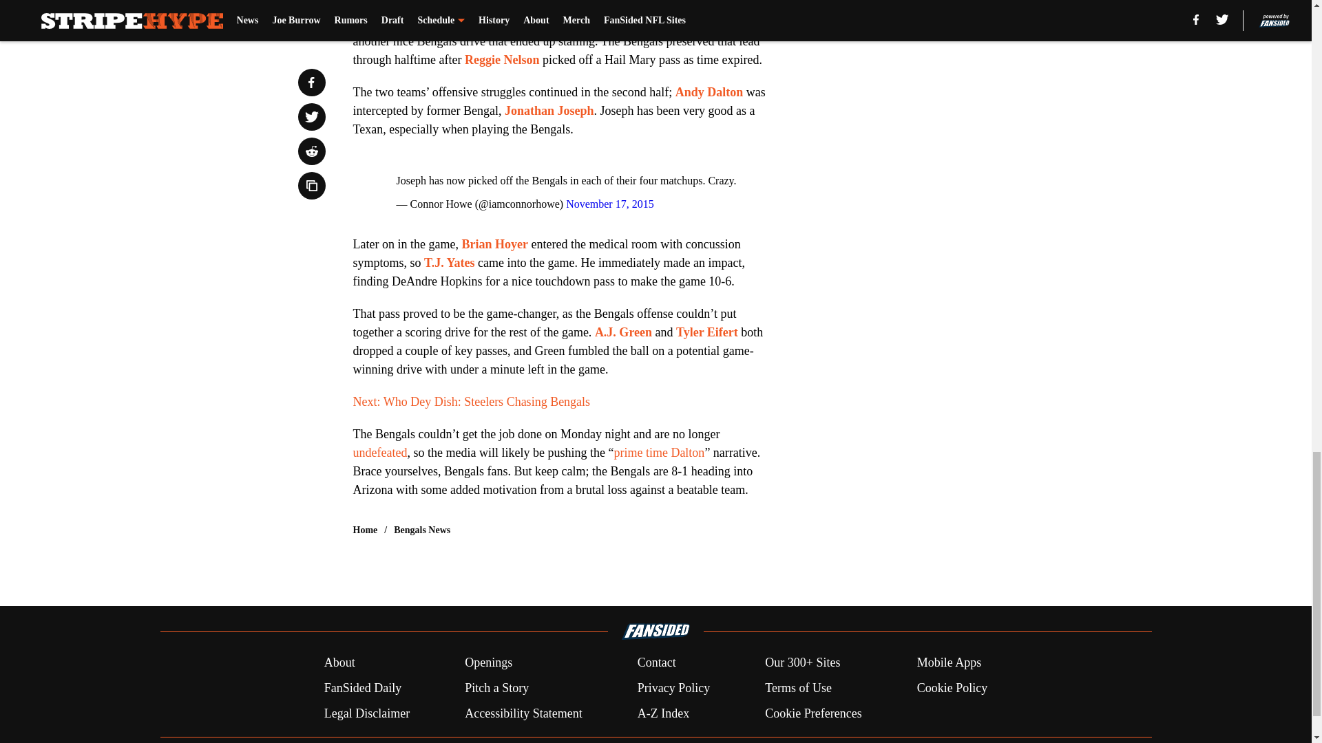 The width and height of the screenshot is (1322, 743). What do you see at coordinates (502, 59) in the screenshot?
I see `Reggie Nelson` at bounding box center [502, 59].